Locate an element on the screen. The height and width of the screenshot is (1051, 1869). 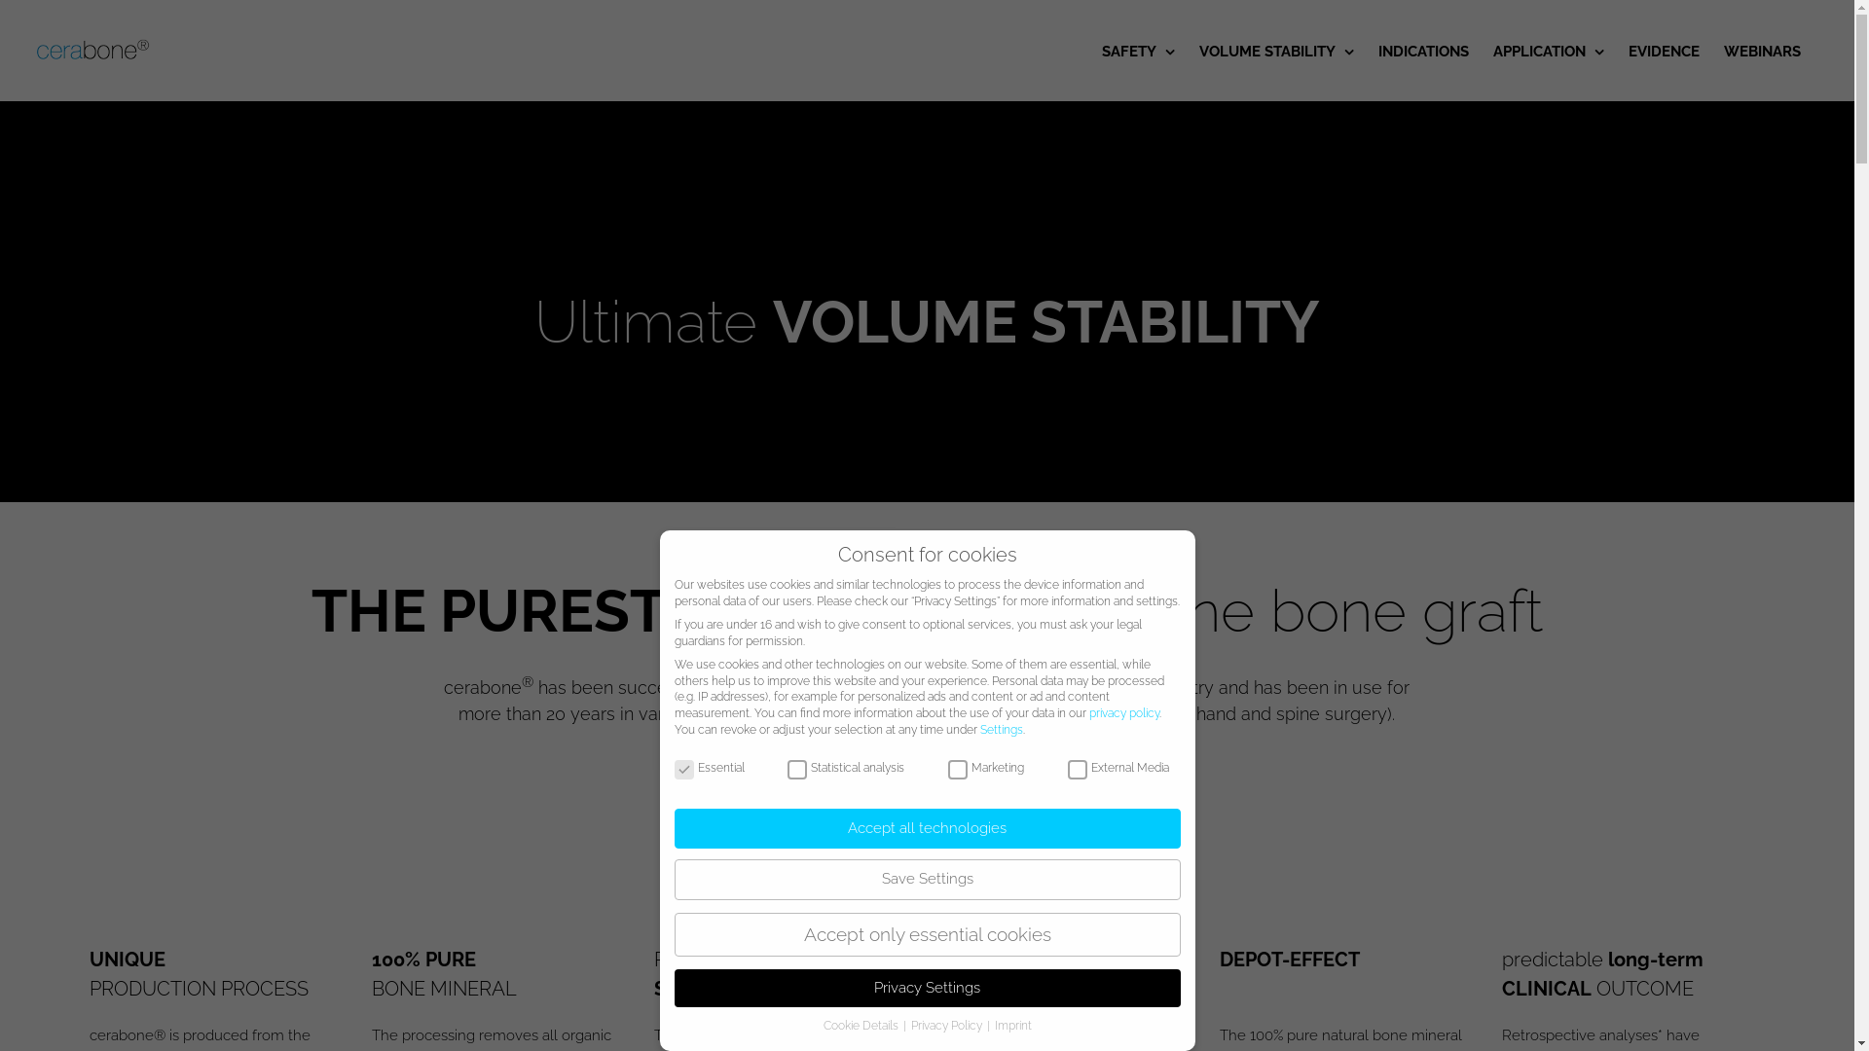
WEBINARS is located at coordinates (1762, 51).